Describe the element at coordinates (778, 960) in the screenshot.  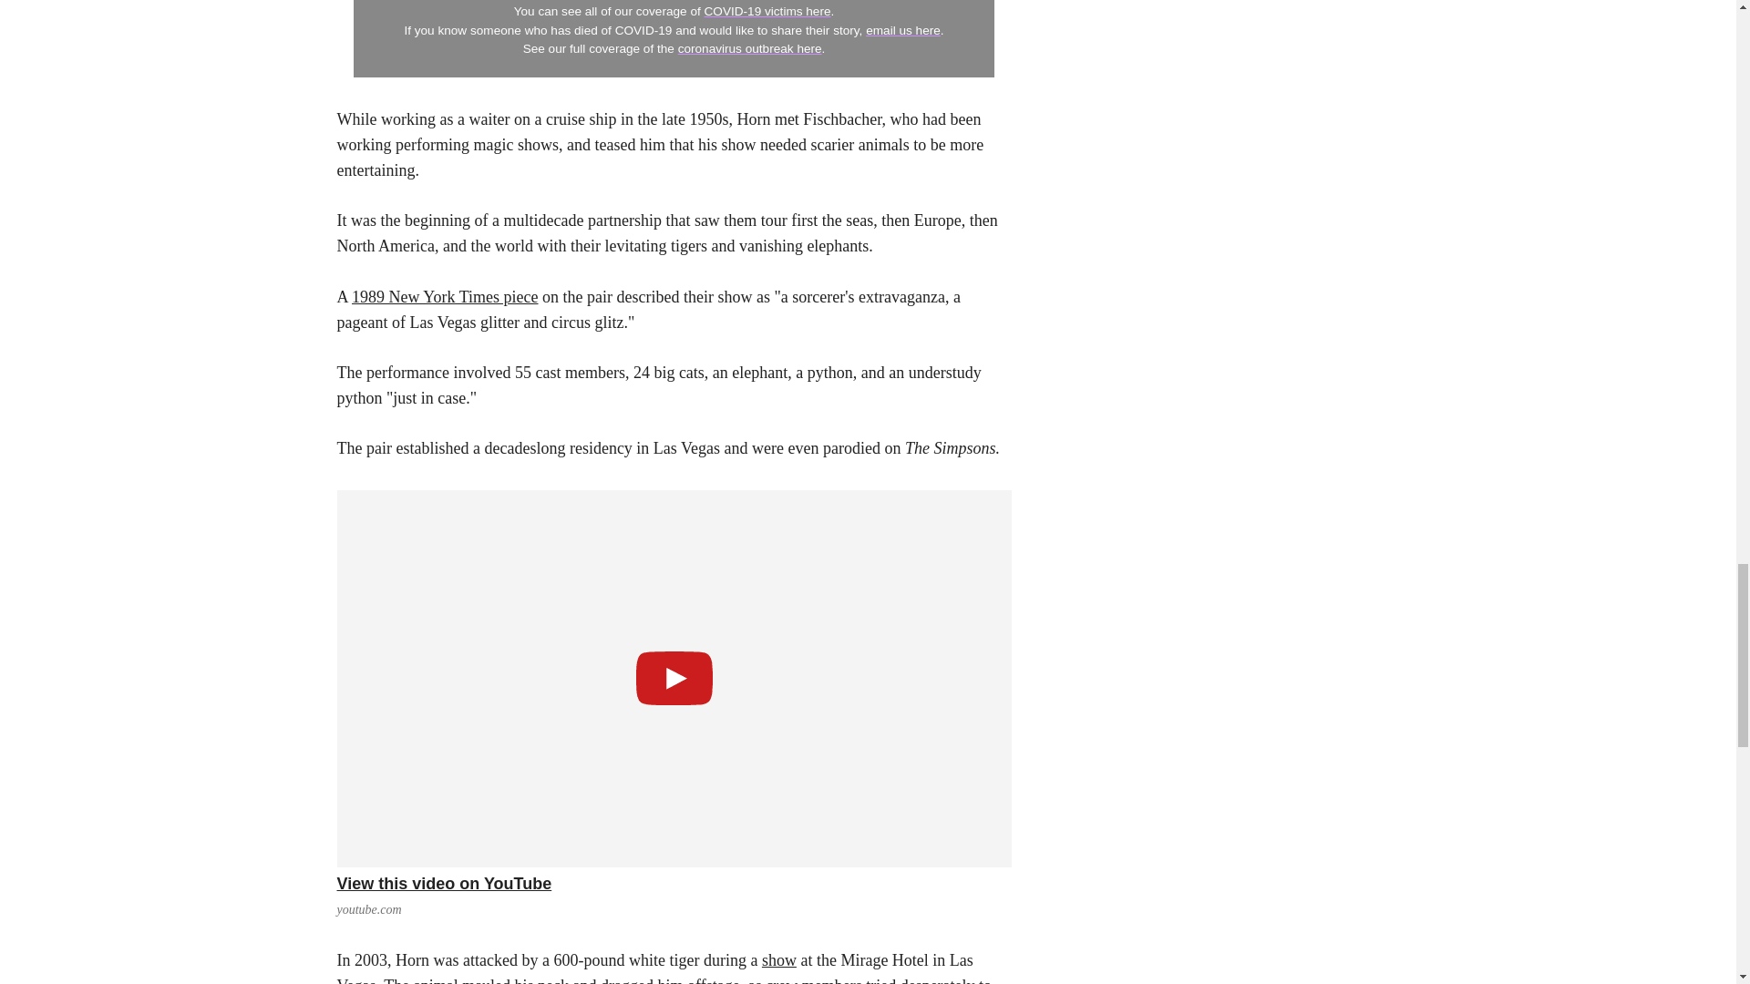
I see `show` at that location.